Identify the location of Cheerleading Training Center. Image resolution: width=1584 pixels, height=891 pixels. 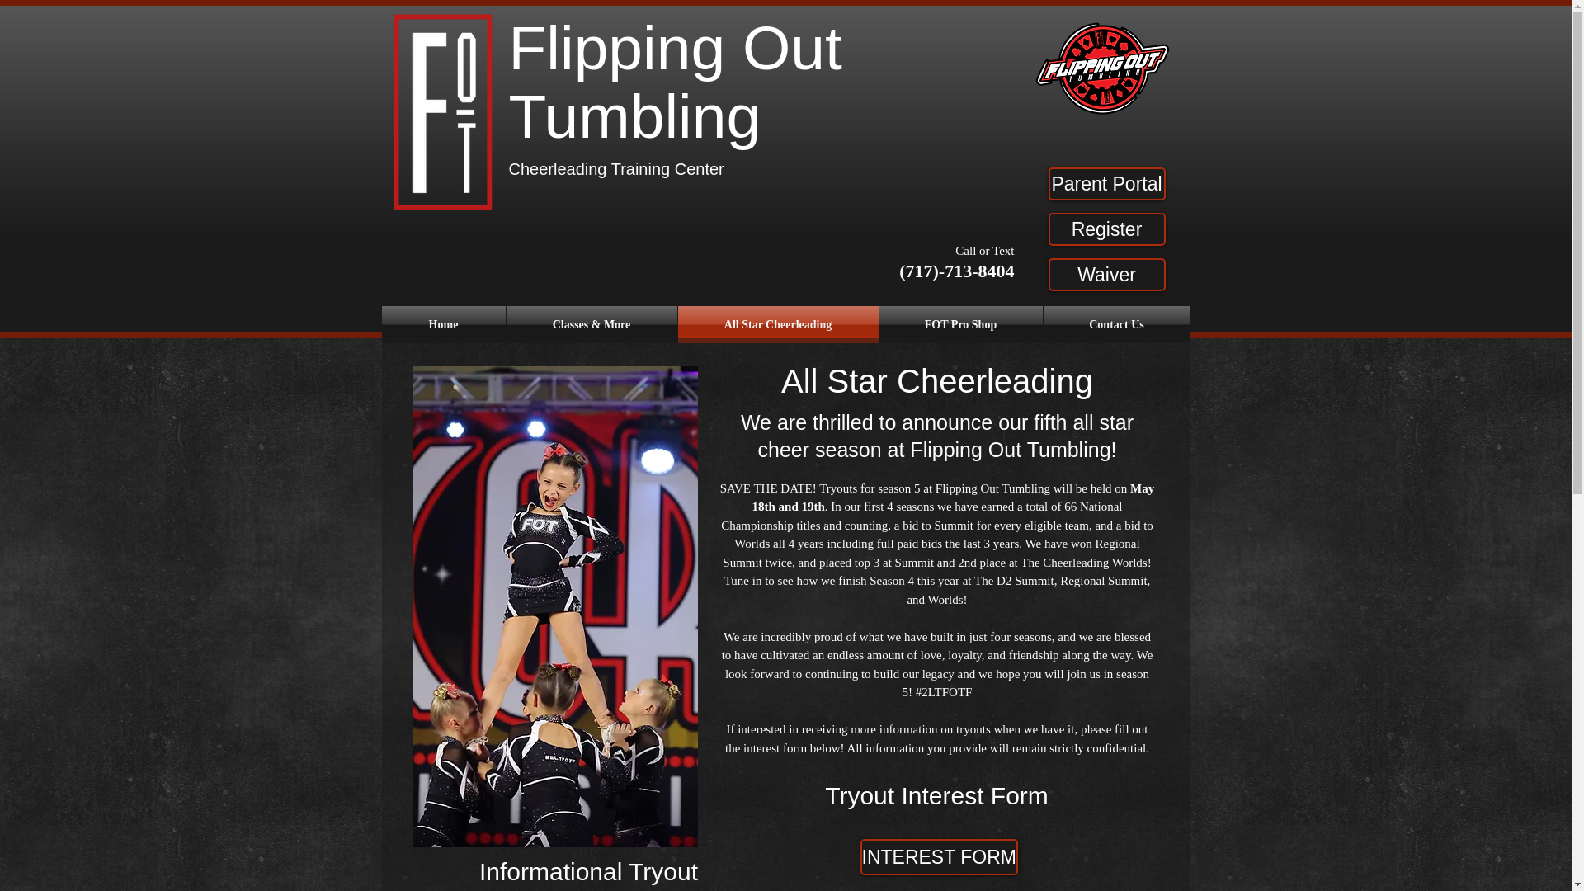
(615, 169).